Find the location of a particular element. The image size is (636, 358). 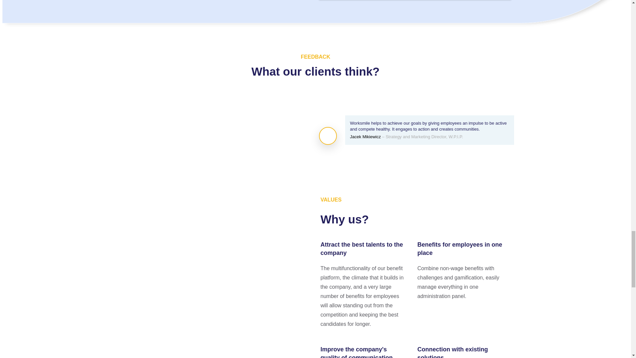

Portrait of white man isolated is located at coordinates (328, 136).